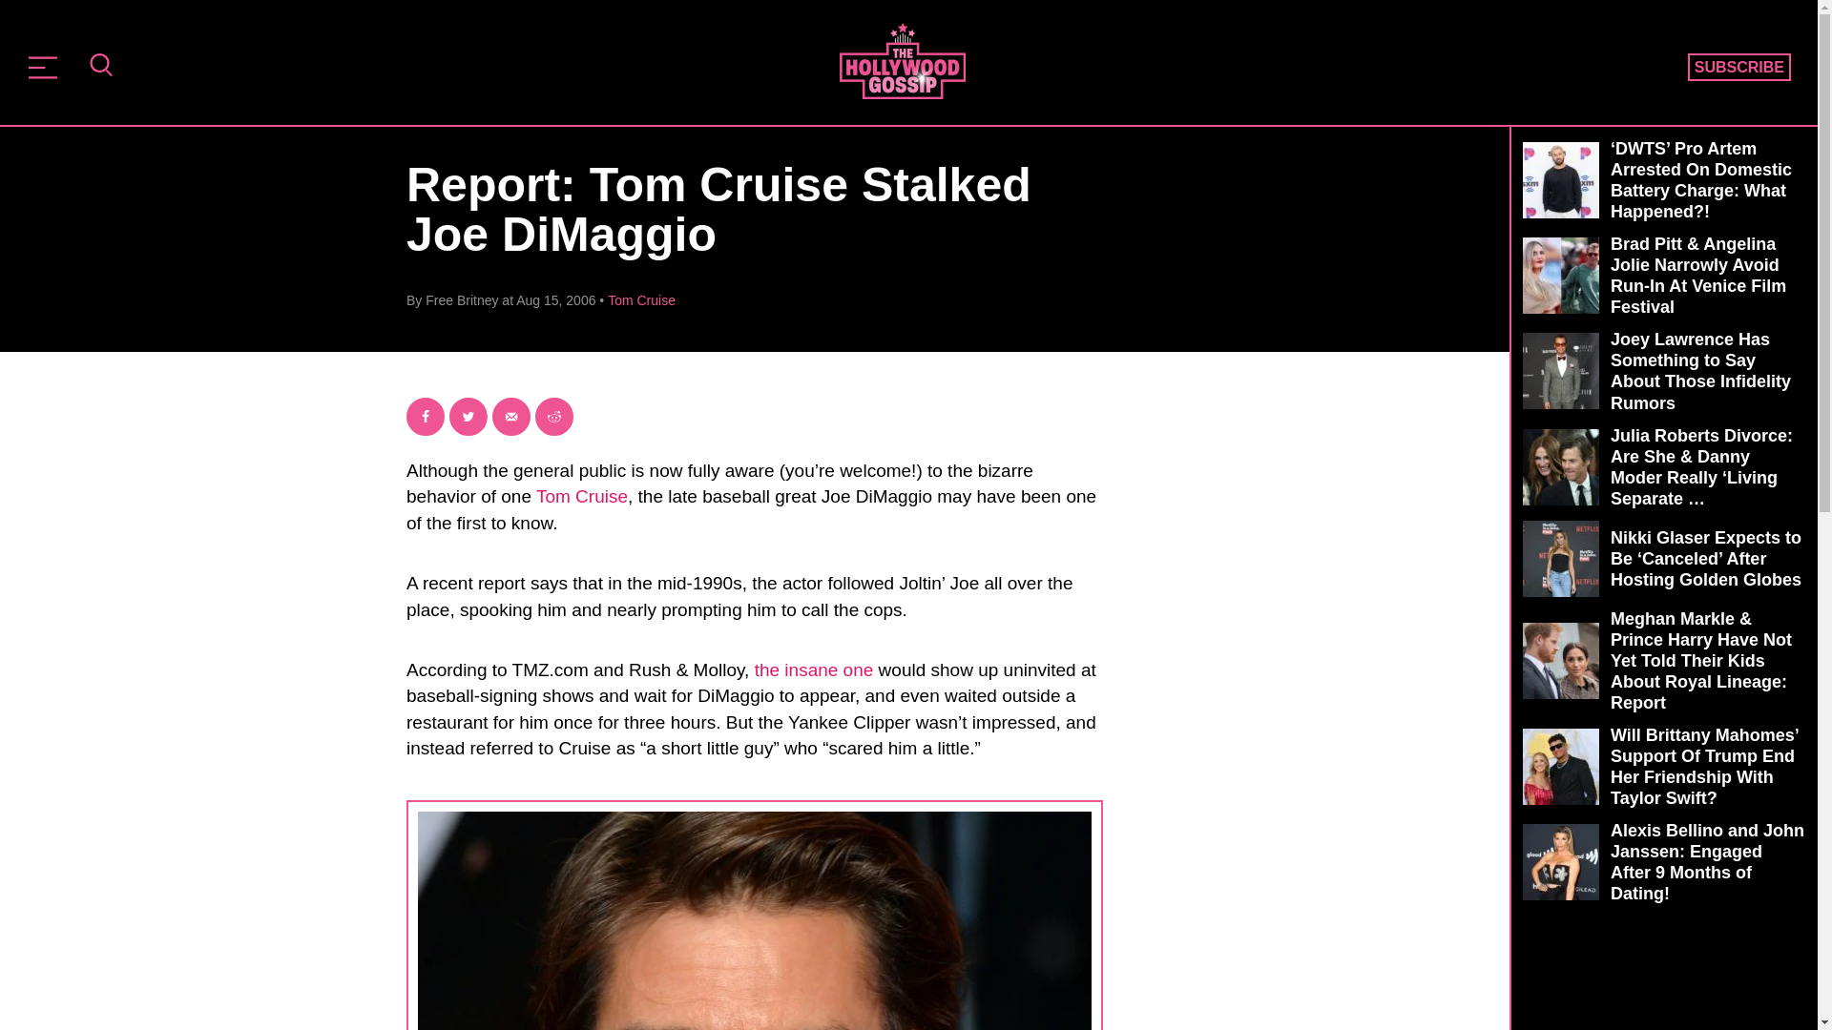 This screenshot has height=1030, width=1832. Describe the element at coordinates (426, 416) in the screenshot. I see `Share on Facebook` at that location.